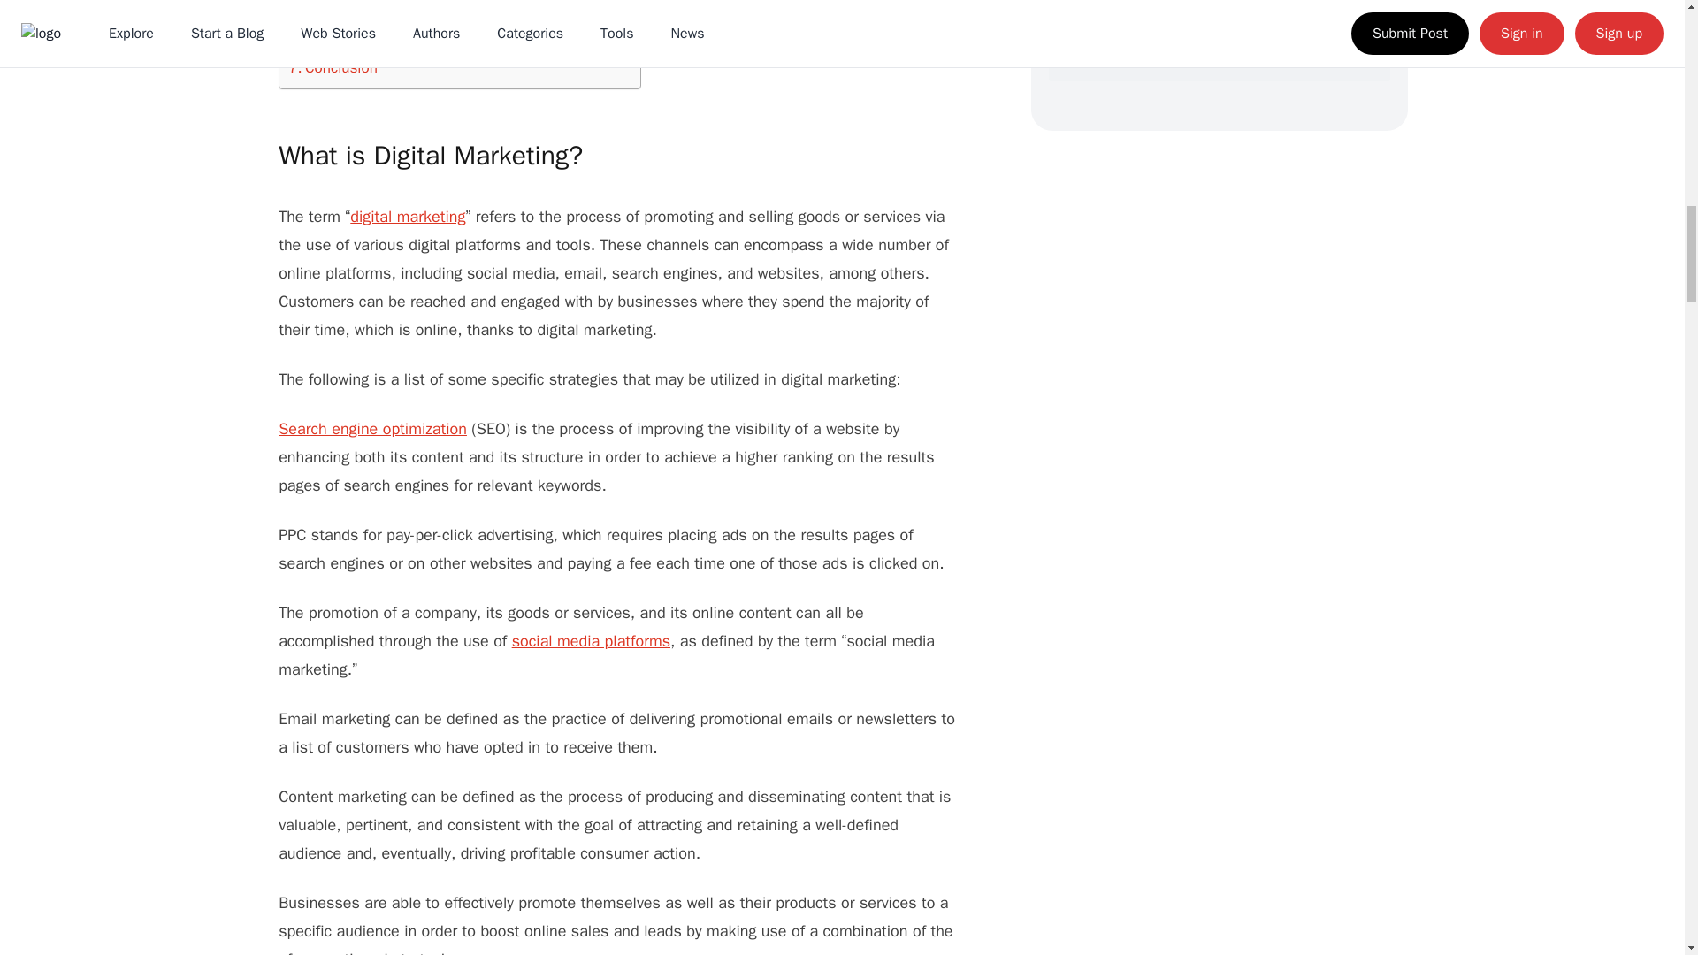  Describe the element at coordinates (333, 67) in the screenshot. I see `Conclusion` at that location.